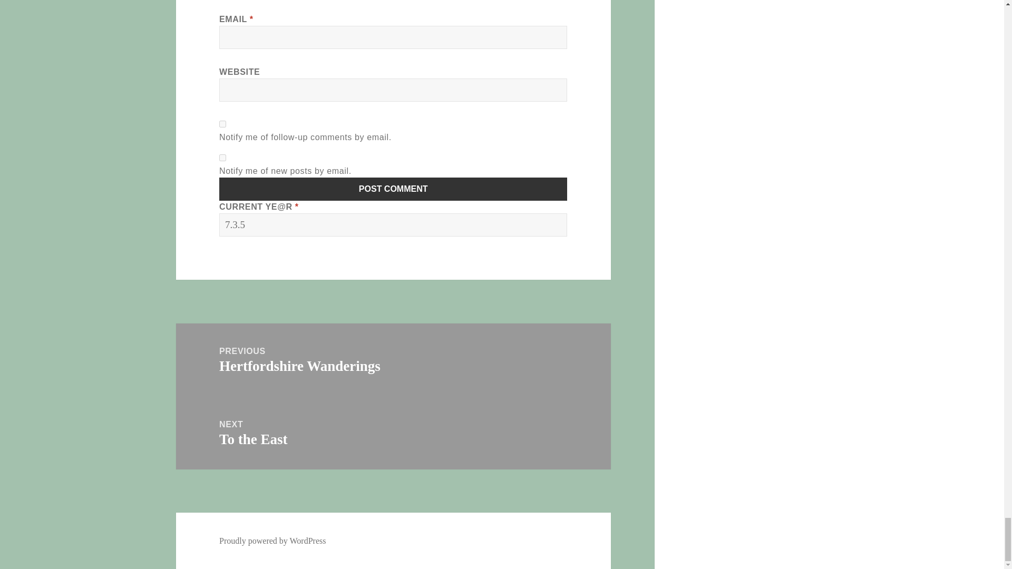  I want to click on subscribe, so click(222, 123).